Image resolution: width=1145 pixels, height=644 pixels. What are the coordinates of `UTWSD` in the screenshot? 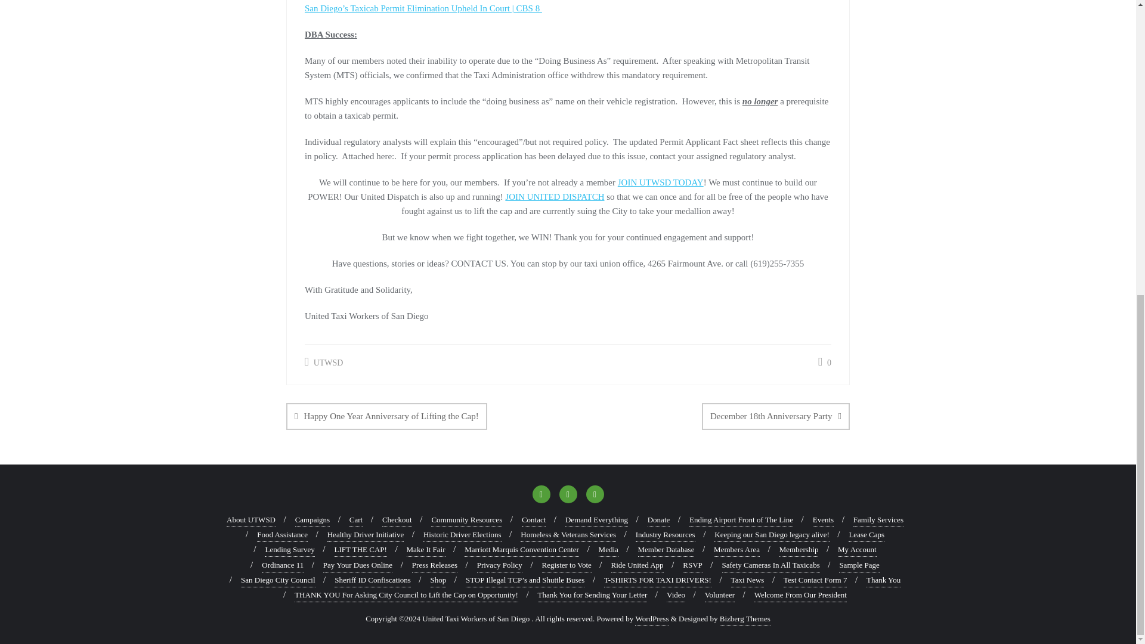 It's located at (323, 363).